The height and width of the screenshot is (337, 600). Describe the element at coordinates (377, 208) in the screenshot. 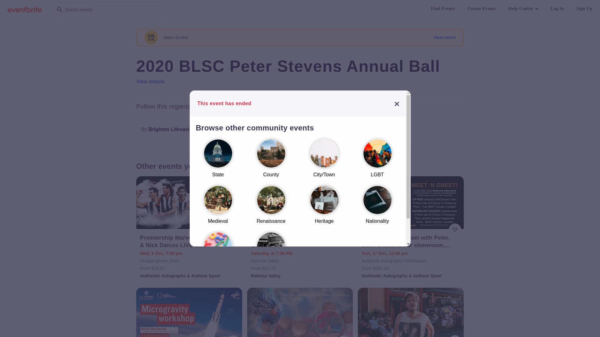

I see `Nationality` at that location.